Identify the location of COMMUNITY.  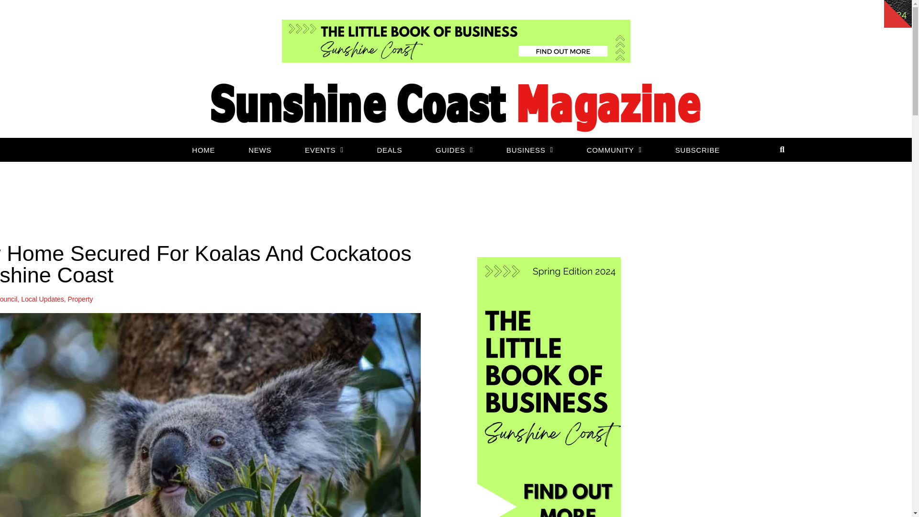
(614, 149).